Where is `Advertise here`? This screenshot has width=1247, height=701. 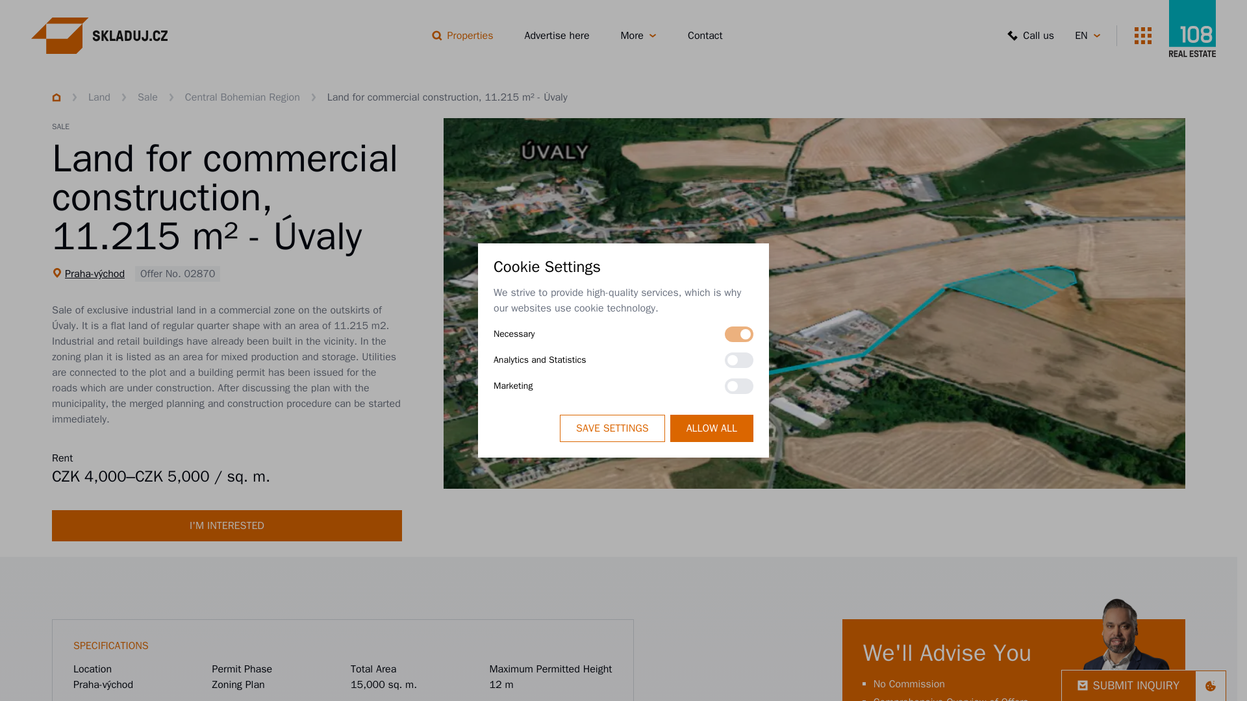
Advertise here is located at coordinates (557, 35).